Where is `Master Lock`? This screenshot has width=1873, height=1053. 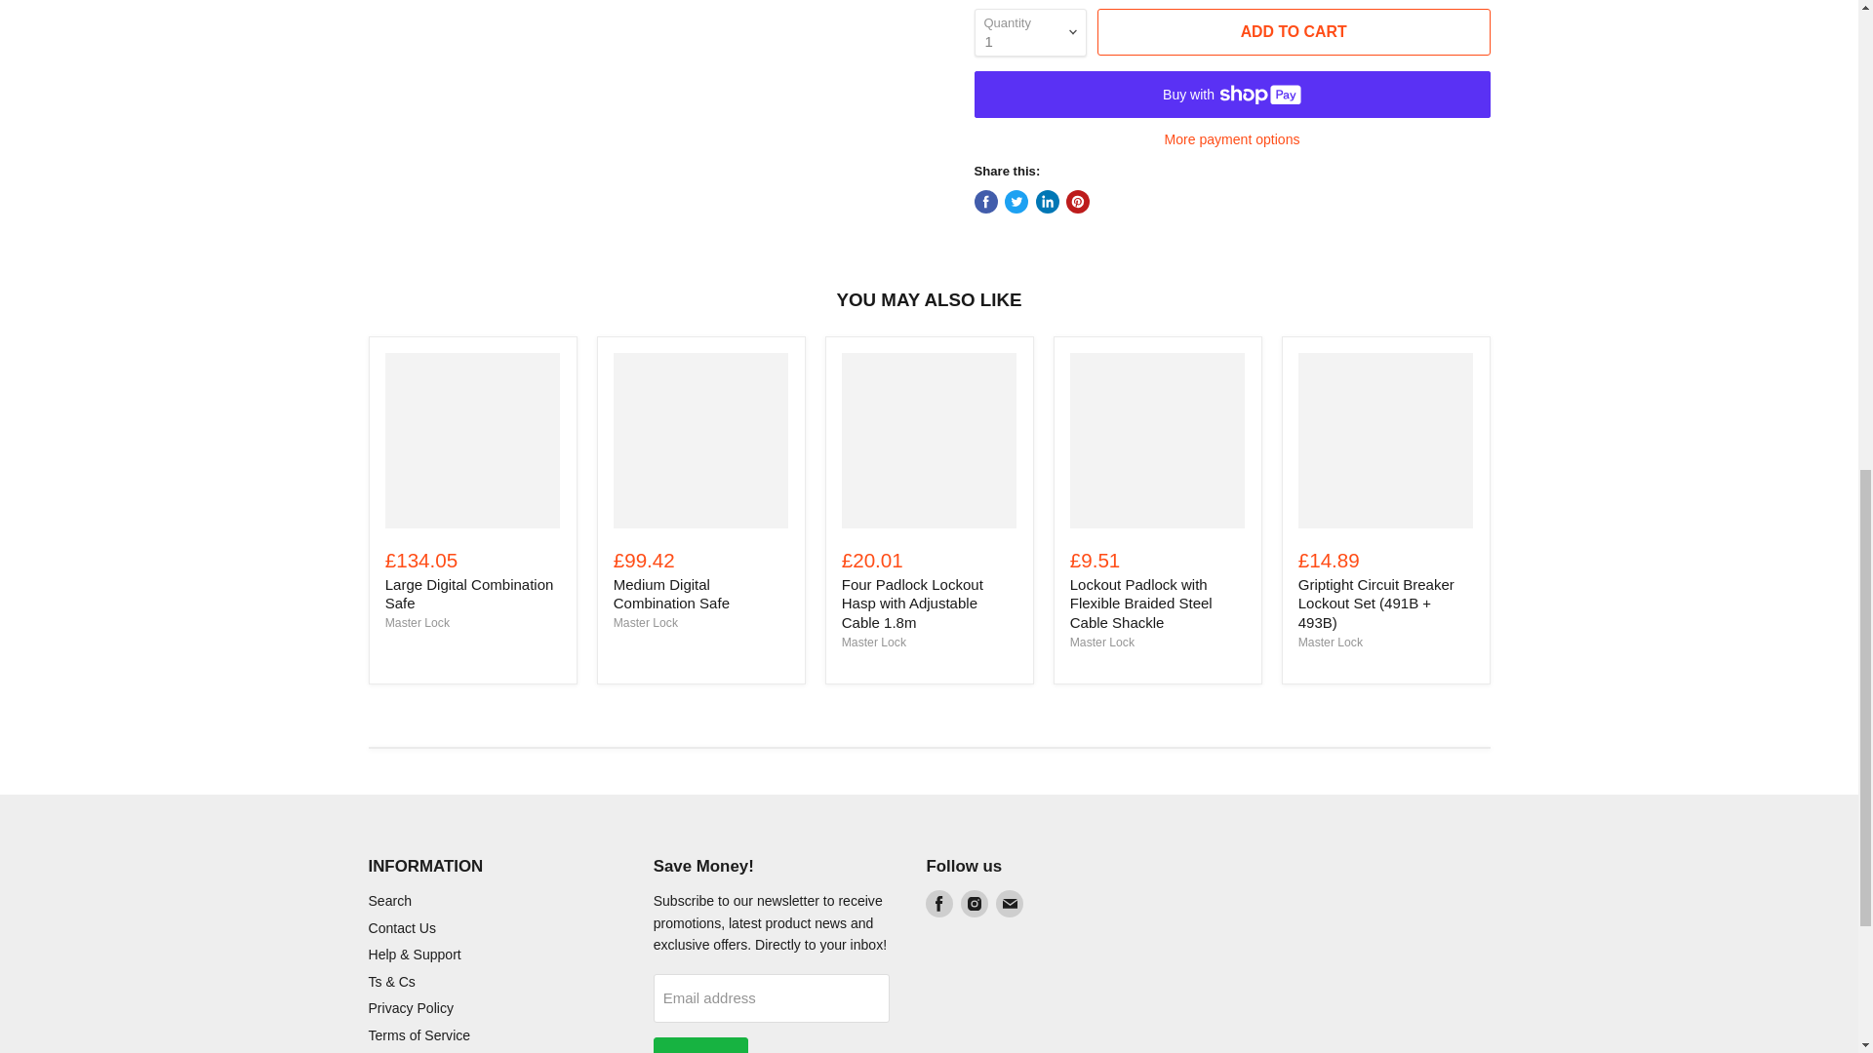 Master Lock is located at coordinates (646, 622).